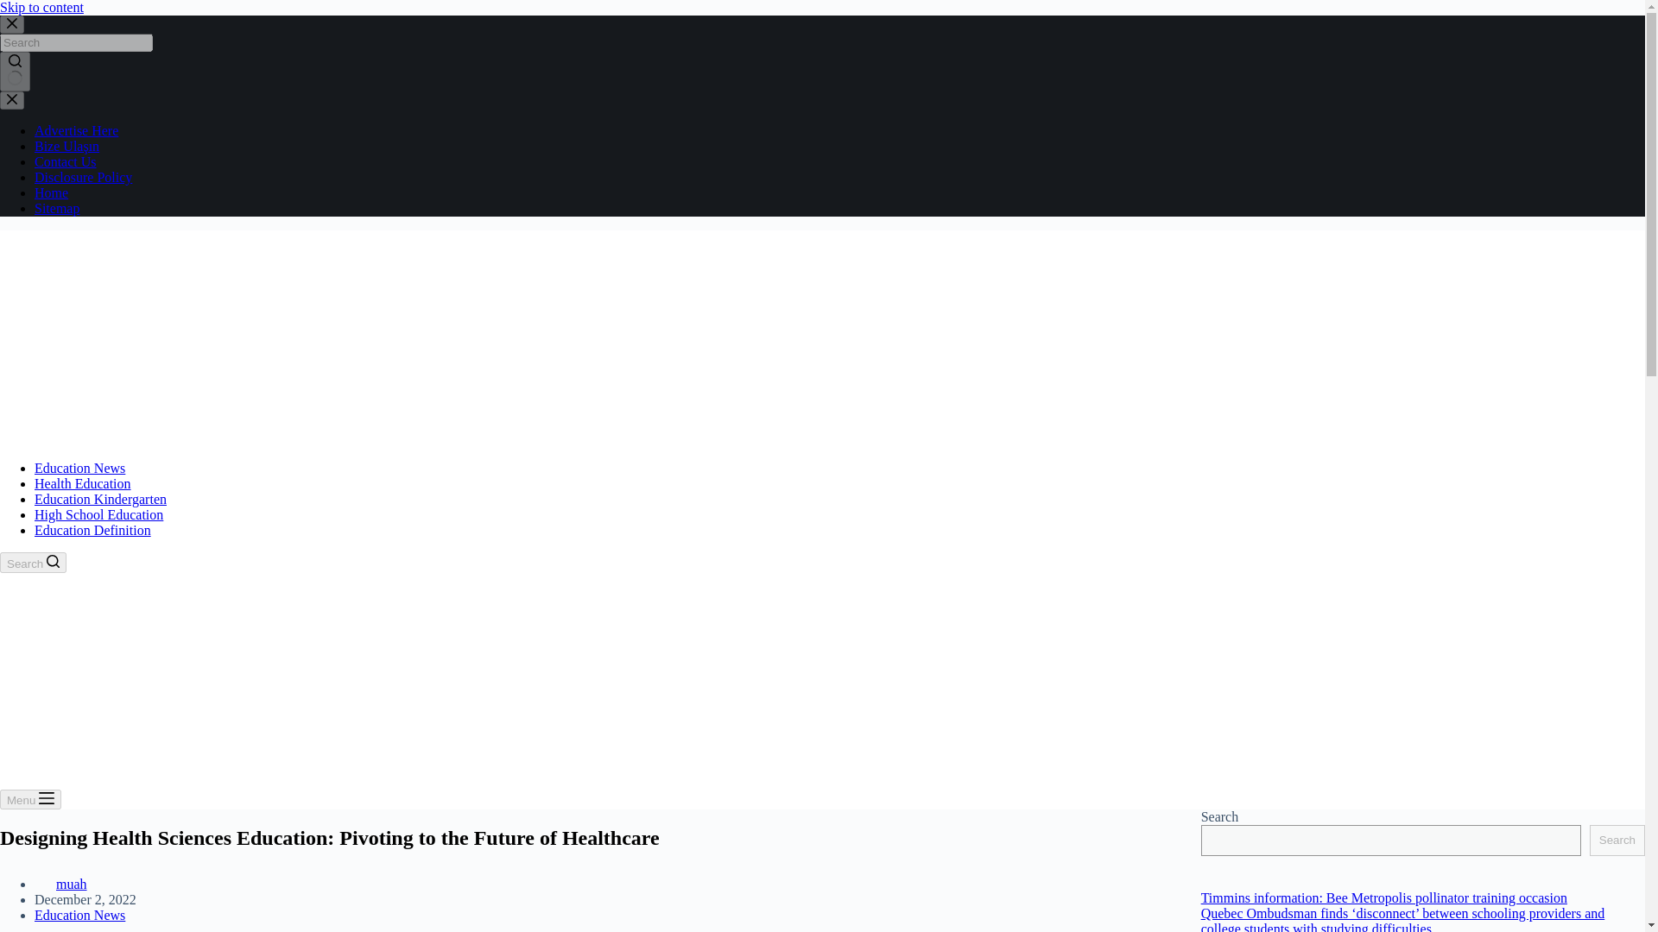 This screenshot has height=932, width=1658. Describe the element at coordinates (83, 483) in the screenshot. I see `Health Education` at that location.